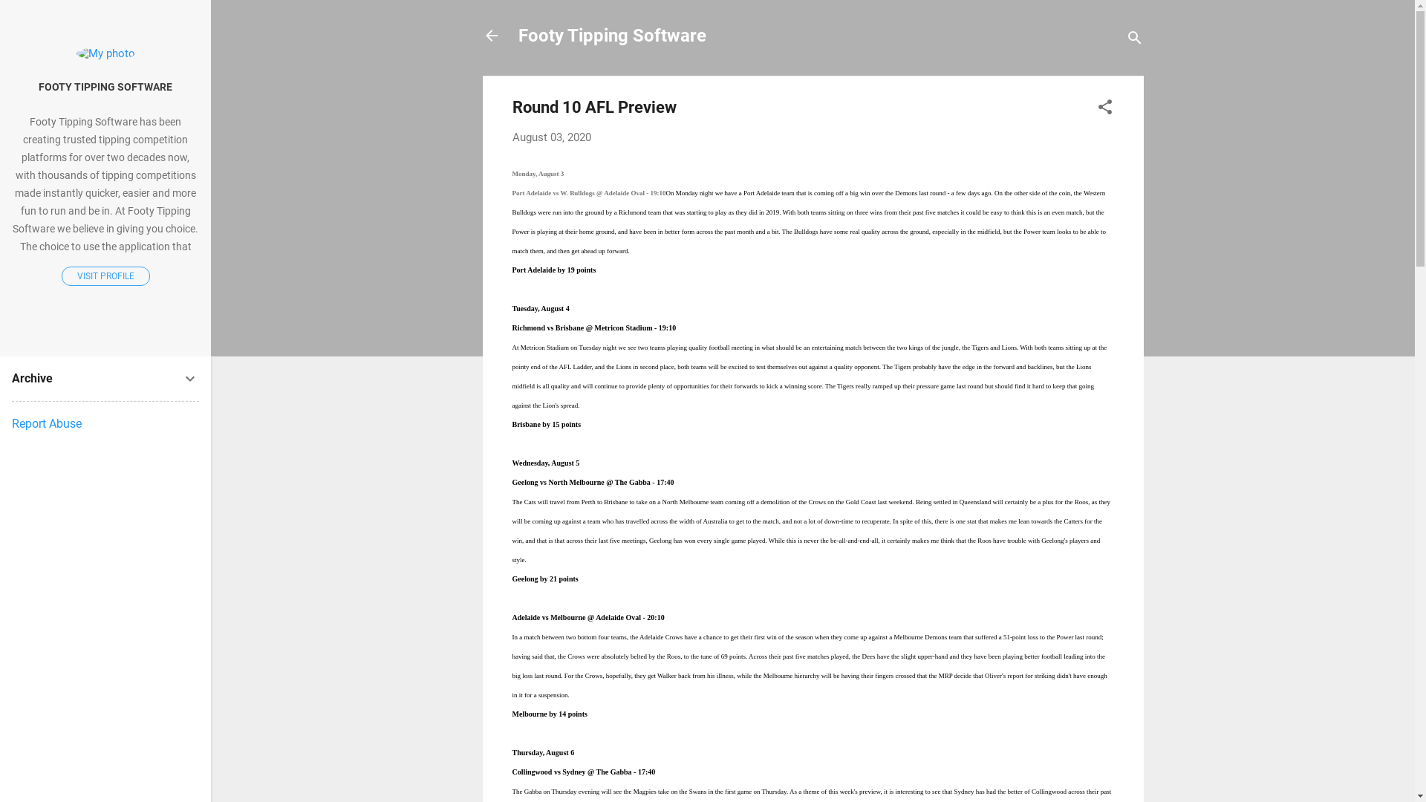 Image resolution: width=1426 pixels, height=802 pixels. I want to click on Footy Tipping Software, so click(612, 36).